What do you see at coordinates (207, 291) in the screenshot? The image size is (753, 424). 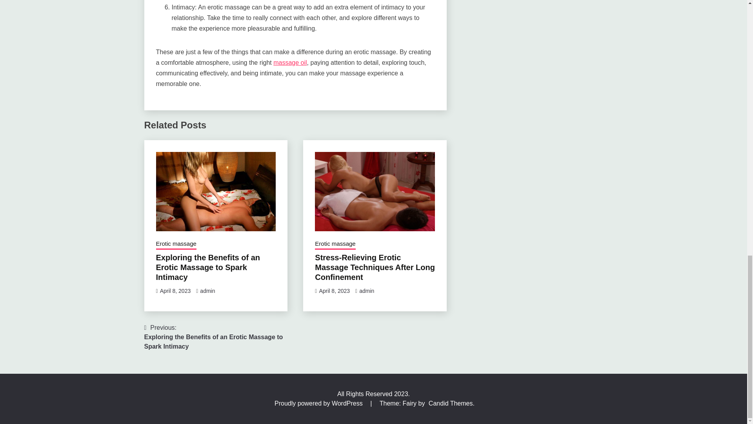 I see `admin` at bounding box center [207, 291].